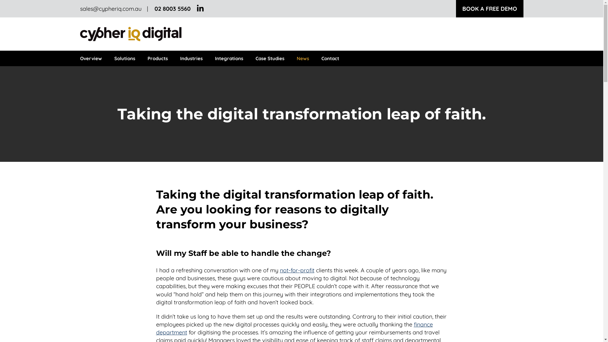 Image resolution: width=608 pixels, height=342 pixels. Describe the element at coordinates (134, 34) in the screenshot. I see `Cypher IQ` at that location.